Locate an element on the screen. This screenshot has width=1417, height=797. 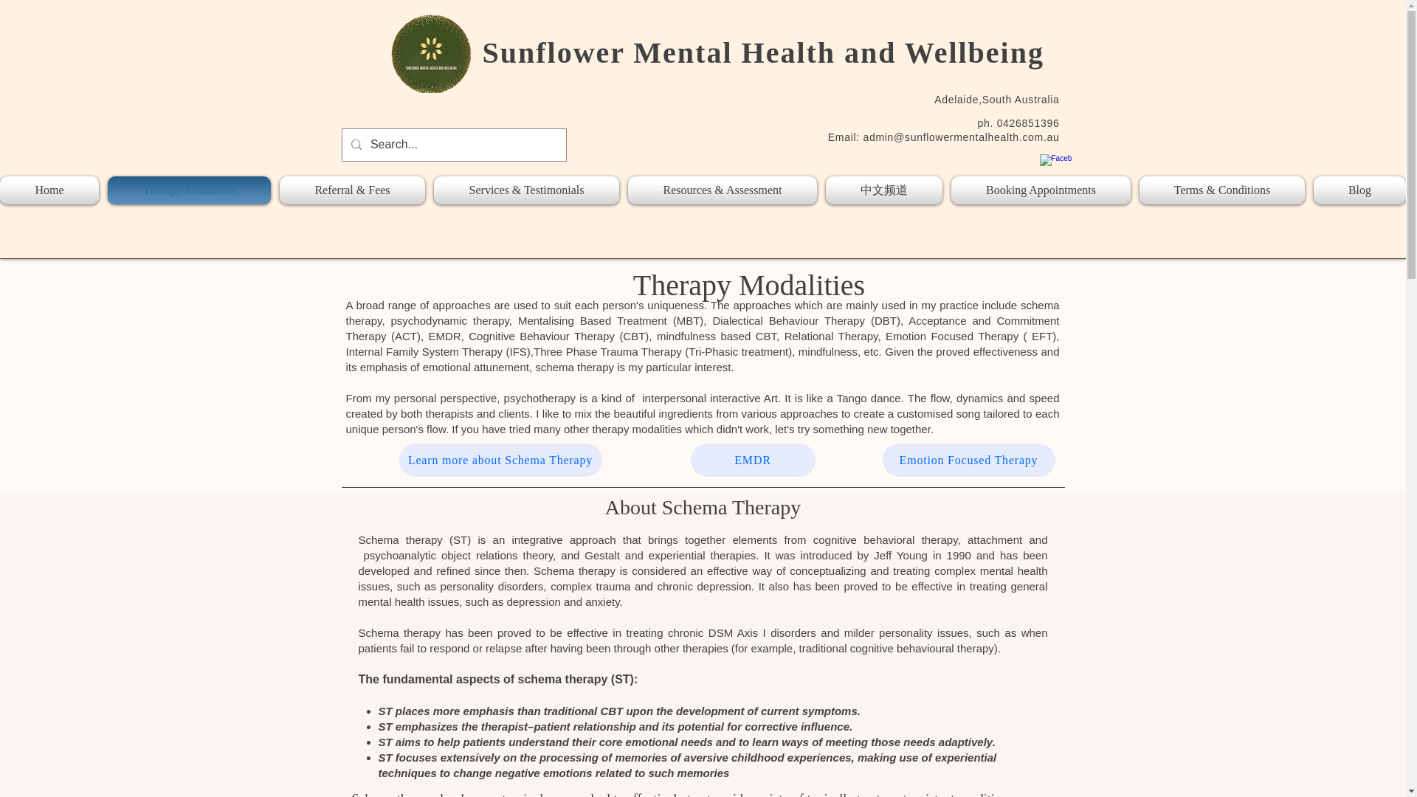
Home is located at coordinates (52, 190).